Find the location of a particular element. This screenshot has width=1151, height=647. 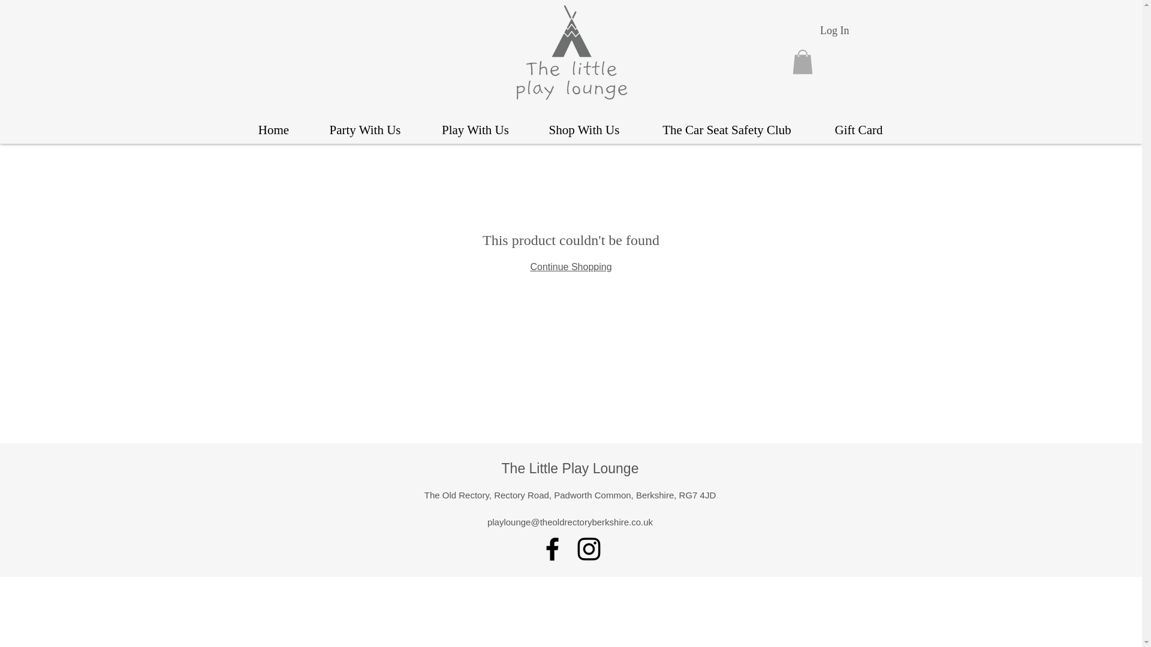

Shop With Us is located at coordinates (583, 130).